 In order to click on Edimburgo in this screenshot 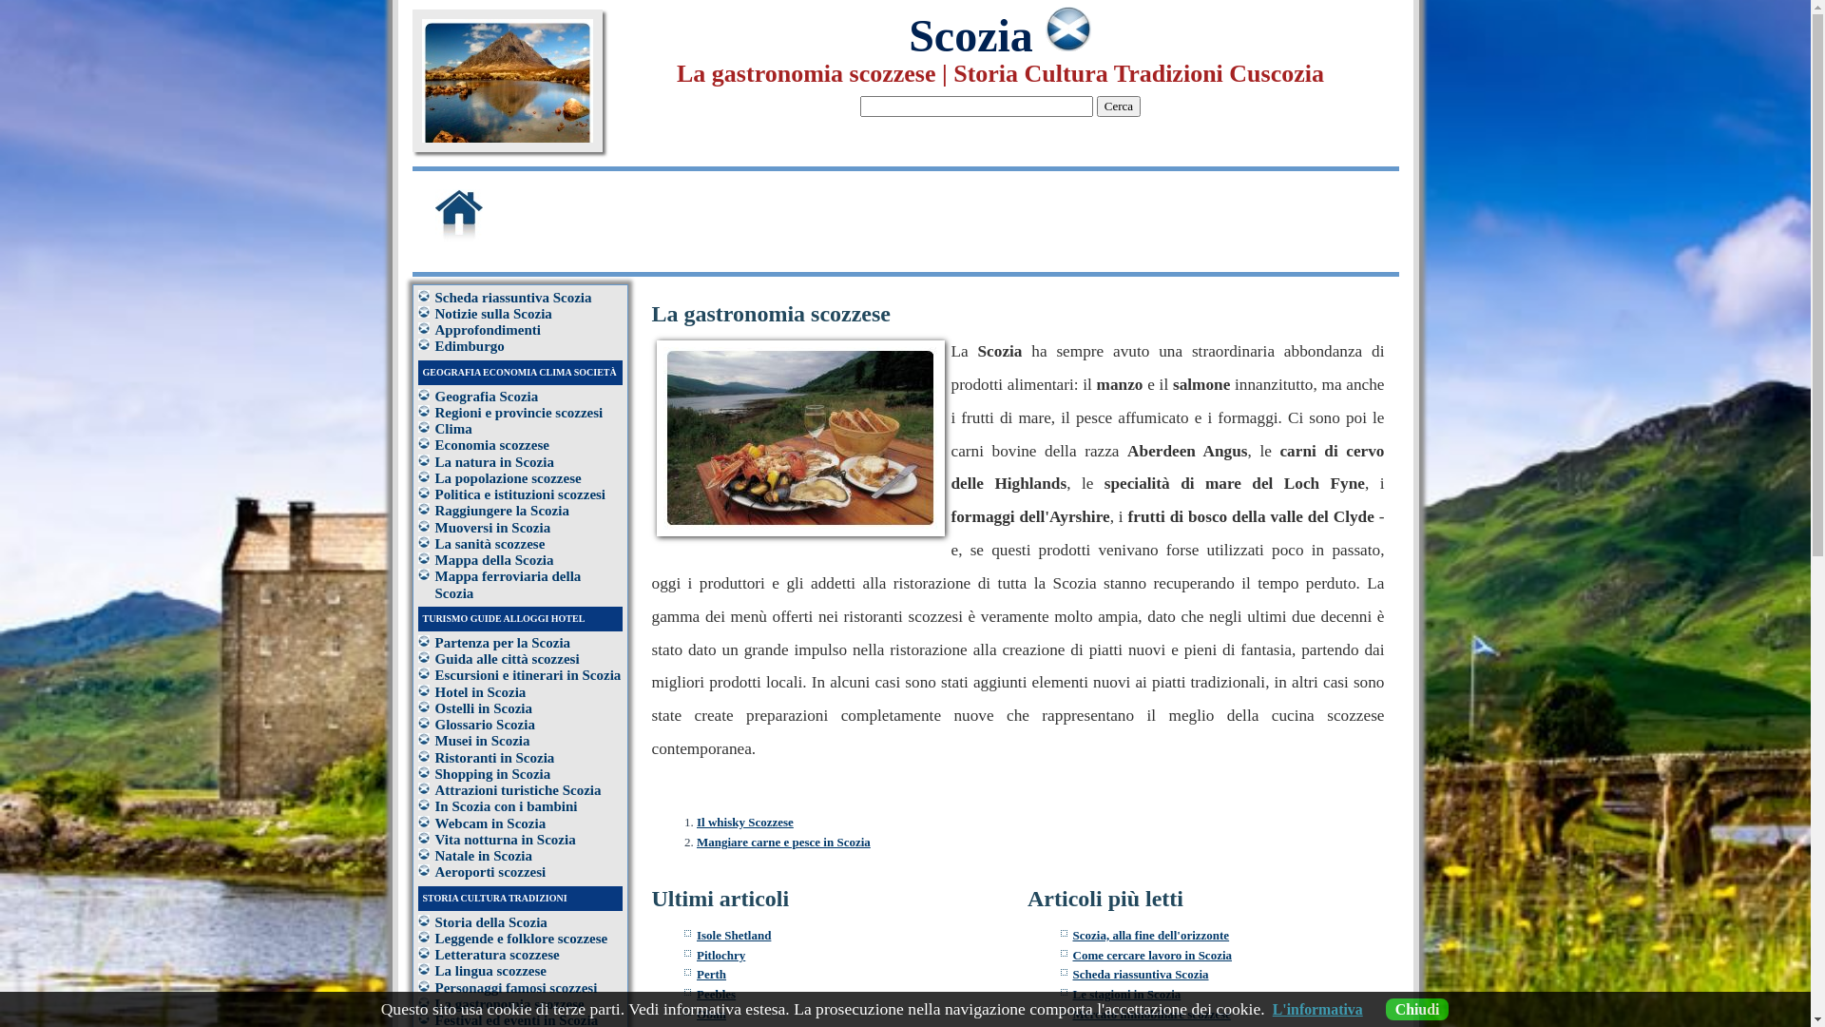, I will do `click(470, 346)`.